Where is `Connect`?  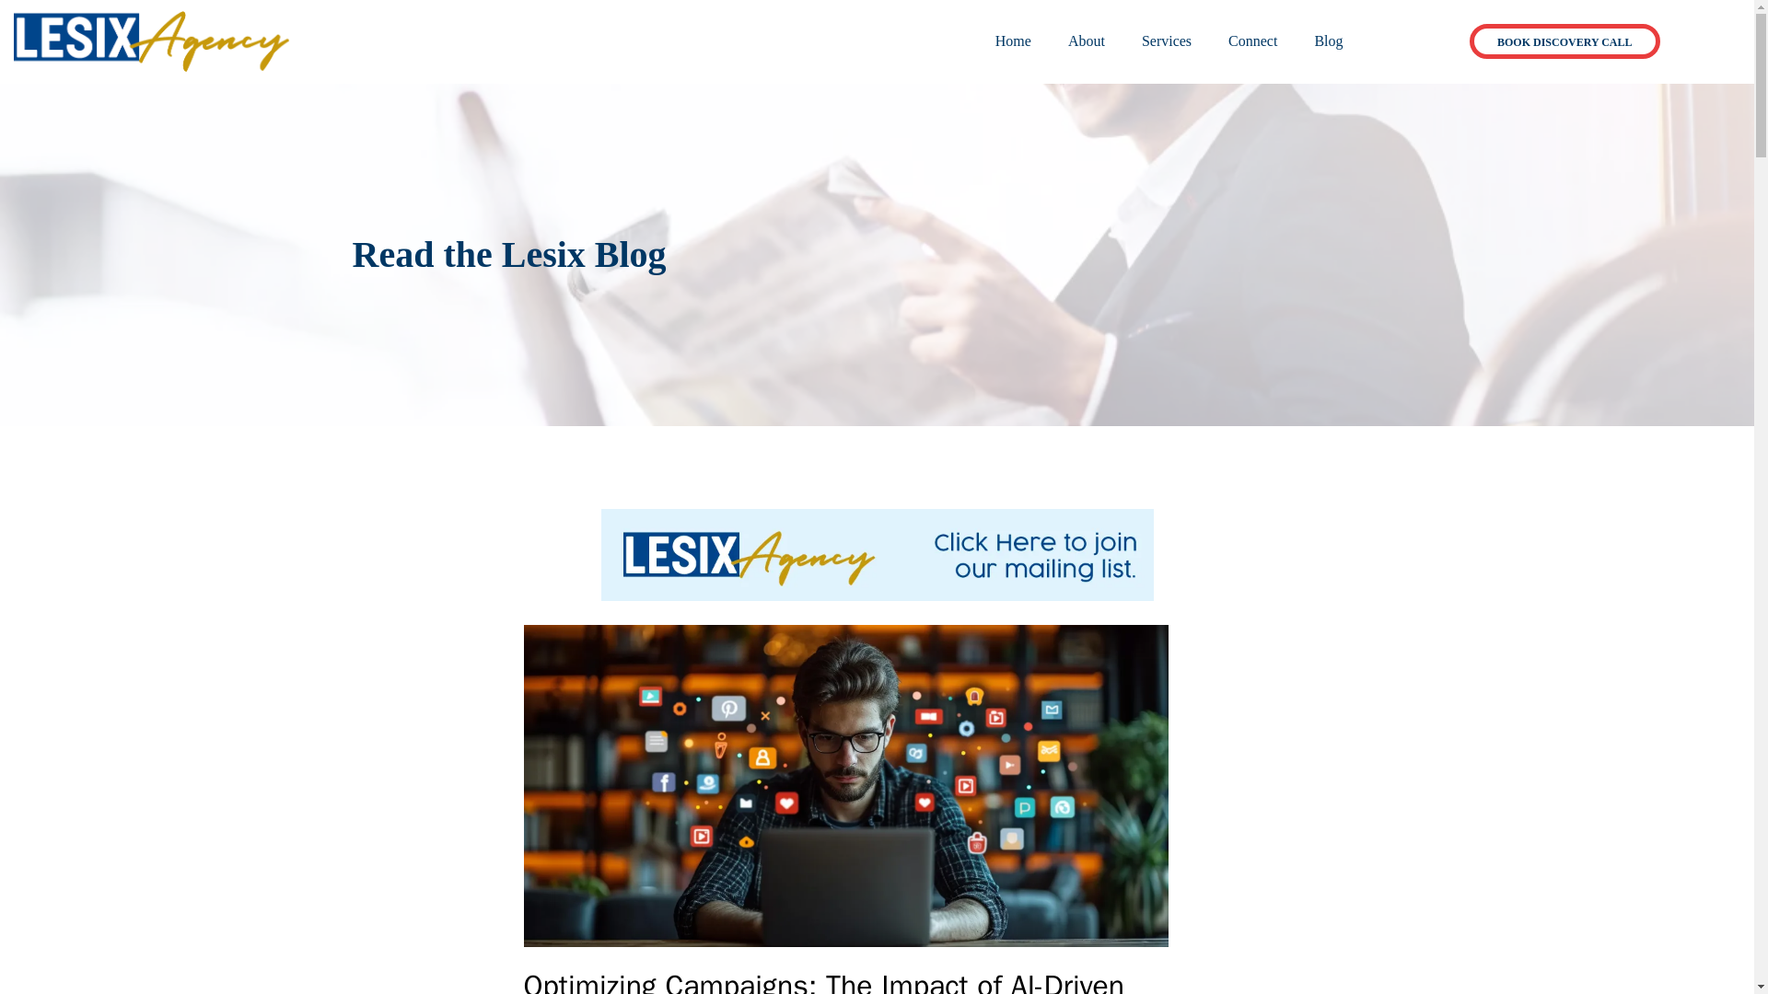
Connect is located at coordinates (1252, 41).